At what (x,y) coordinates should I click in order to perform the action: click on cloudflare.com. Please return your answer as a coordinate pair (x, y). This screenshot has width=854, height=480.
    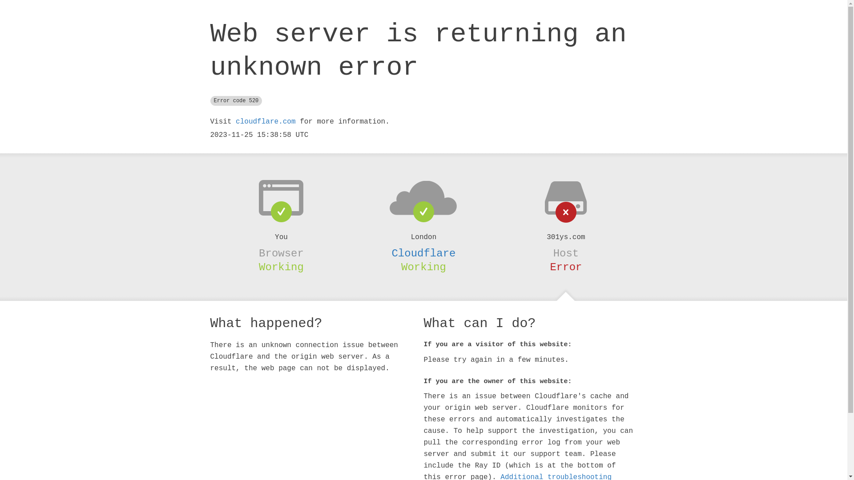
    Looking at the image, I should click on (266, 122).